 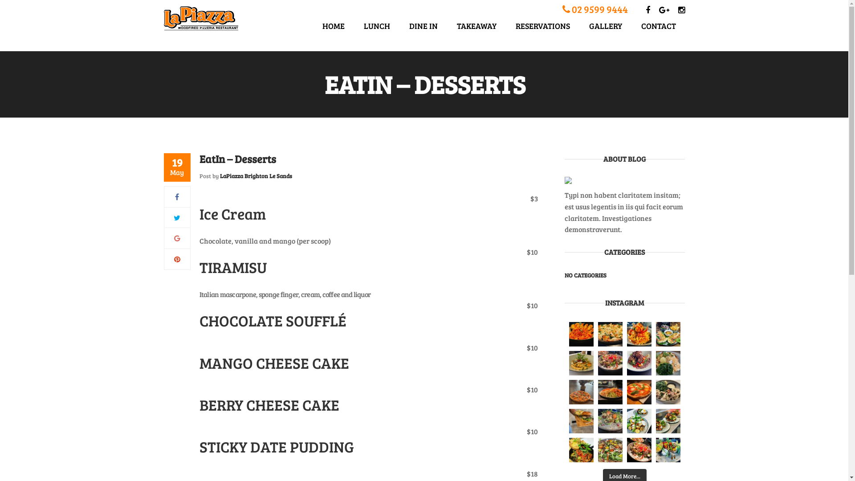 What do you see at coordinates (177, 197) in the screenshot?
I see `Facebook` at bounding box center [177, 197].